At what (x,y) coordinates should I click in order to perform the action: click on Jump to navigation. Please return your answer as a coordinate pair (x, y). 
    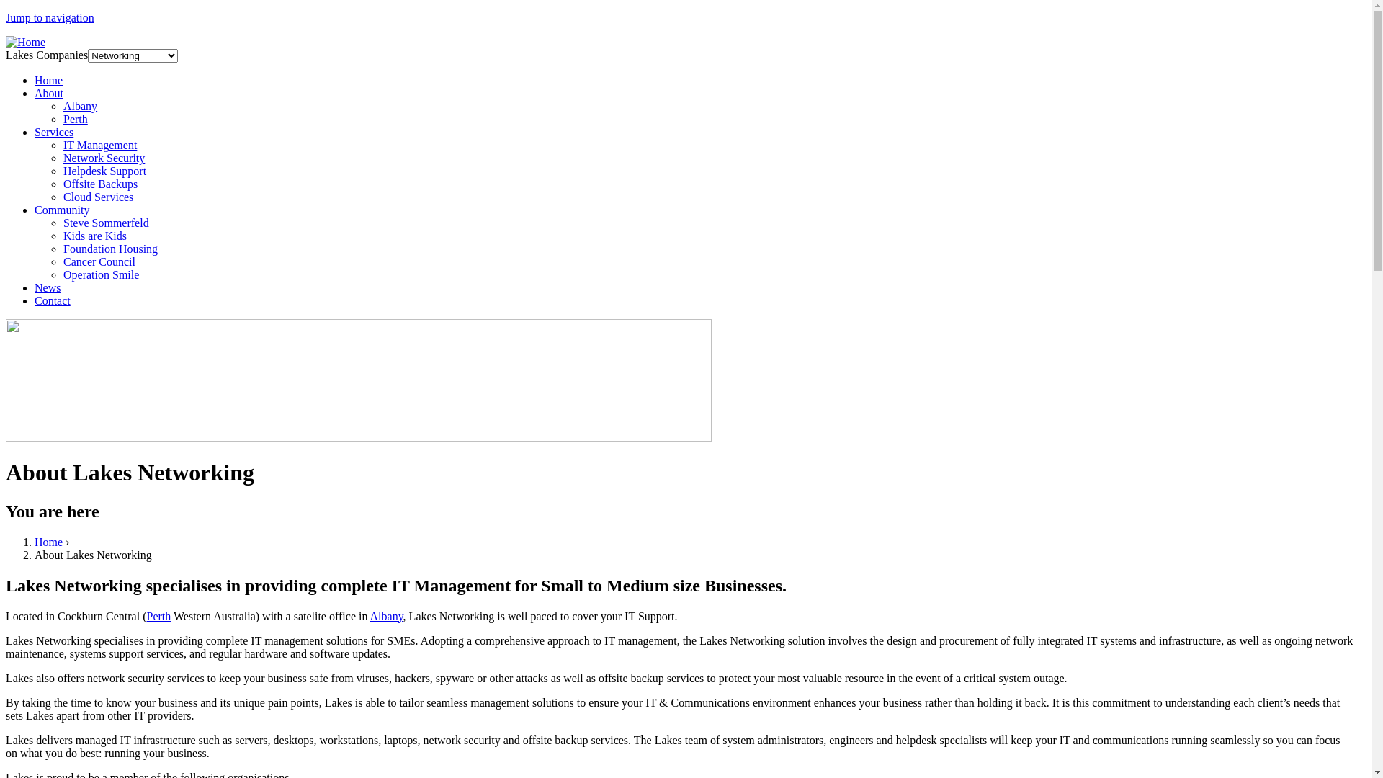
    Looking at the image, I should click on (50, 17).